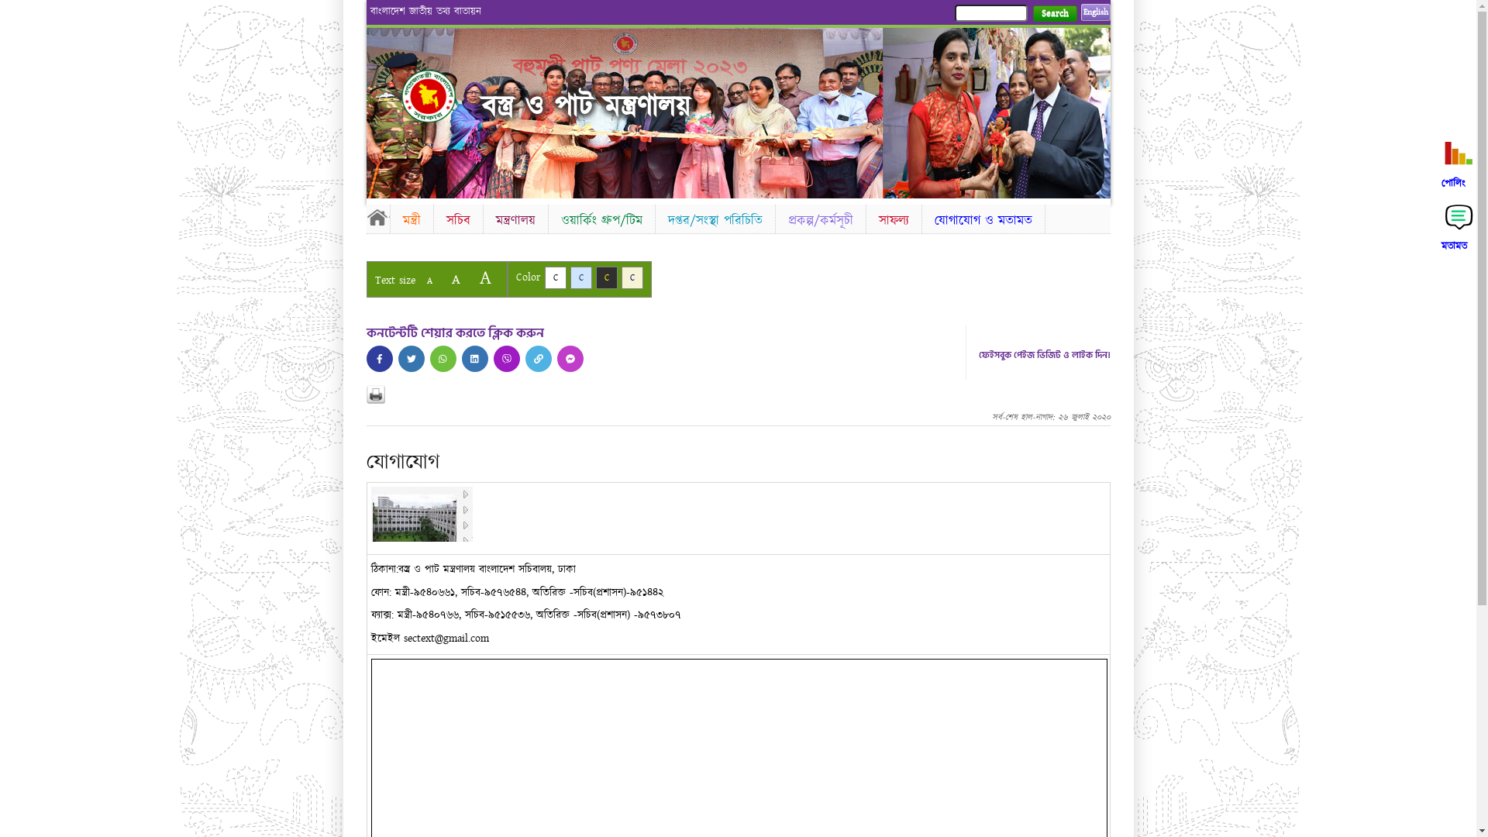 The image size is (1488, 837). Describe the element at coordinates (429, 281) in the screenshot. I see `A` at that location.